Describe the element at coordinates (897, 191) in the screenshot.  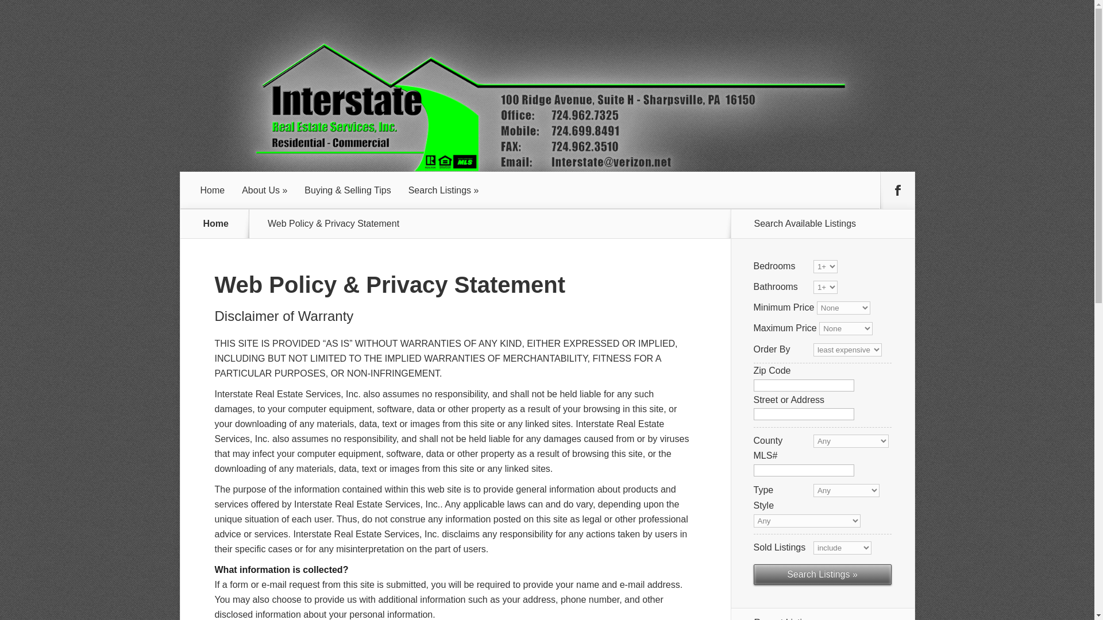
I see `Follow us on Facebook` at that location.